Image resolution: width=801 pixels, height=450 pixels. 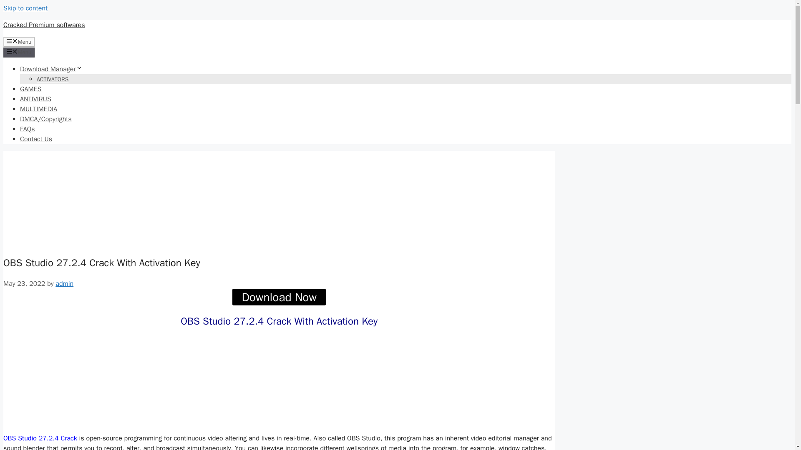 I want to click on ACTIVATORS, so click(x=53, y=79).